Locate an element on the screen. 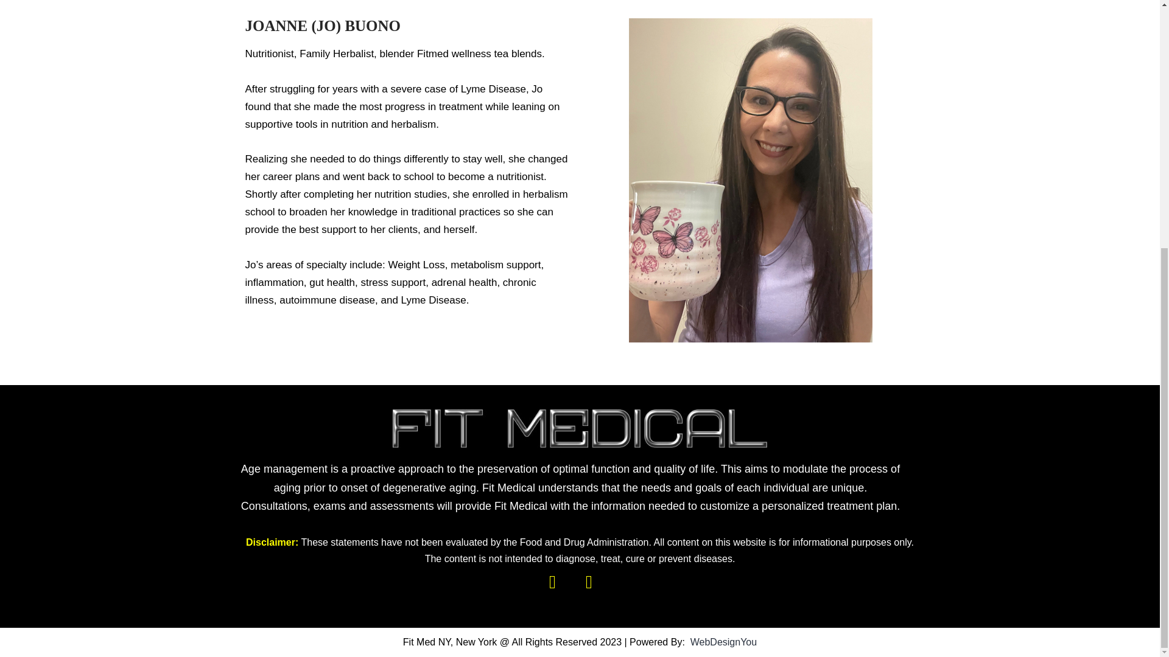 This screenshot has height=657, width=1169.  WebDesignYou is located at coordinates (721, 641).